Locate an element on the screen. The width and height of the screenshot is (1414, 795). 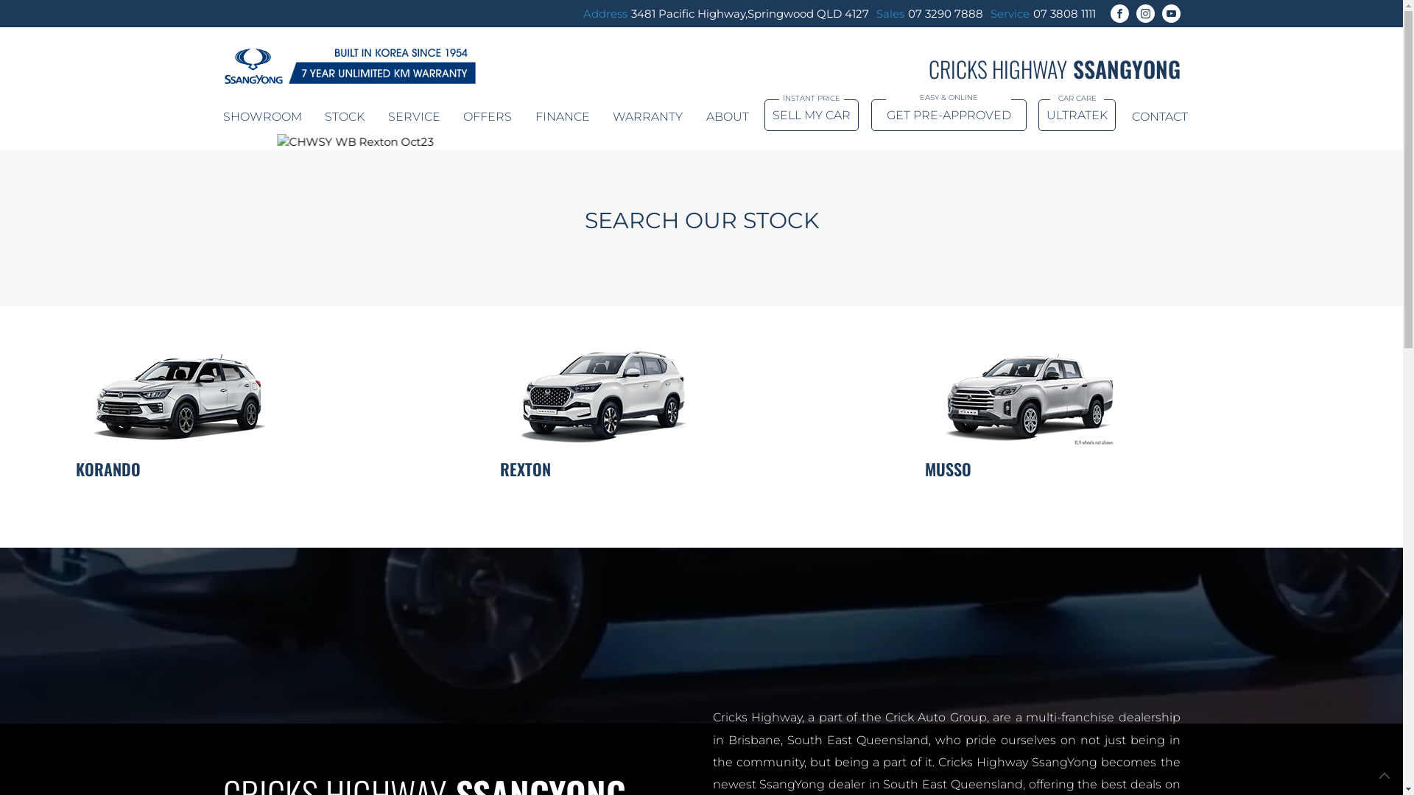
SHOWROOM is located at coordinates (262, 116).